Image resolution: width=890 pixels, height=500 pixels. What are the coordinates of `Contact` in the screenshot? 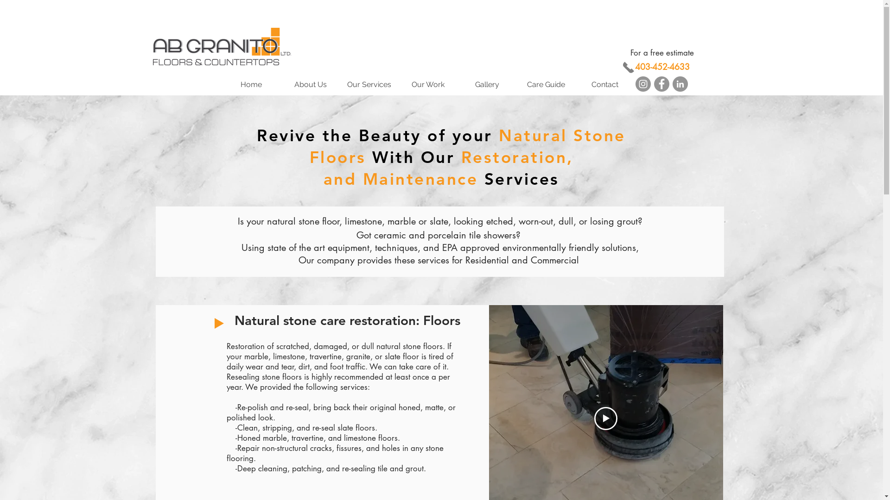 It's located at (604, 85).